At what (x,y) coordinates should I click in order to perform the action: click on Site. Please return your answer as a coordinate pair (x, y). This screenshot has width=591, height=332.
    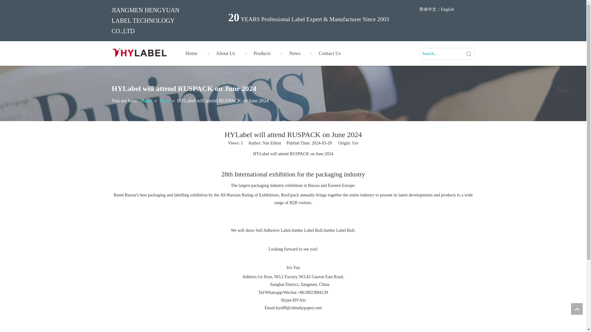
    Looking at the image, I should click on (355, 143).